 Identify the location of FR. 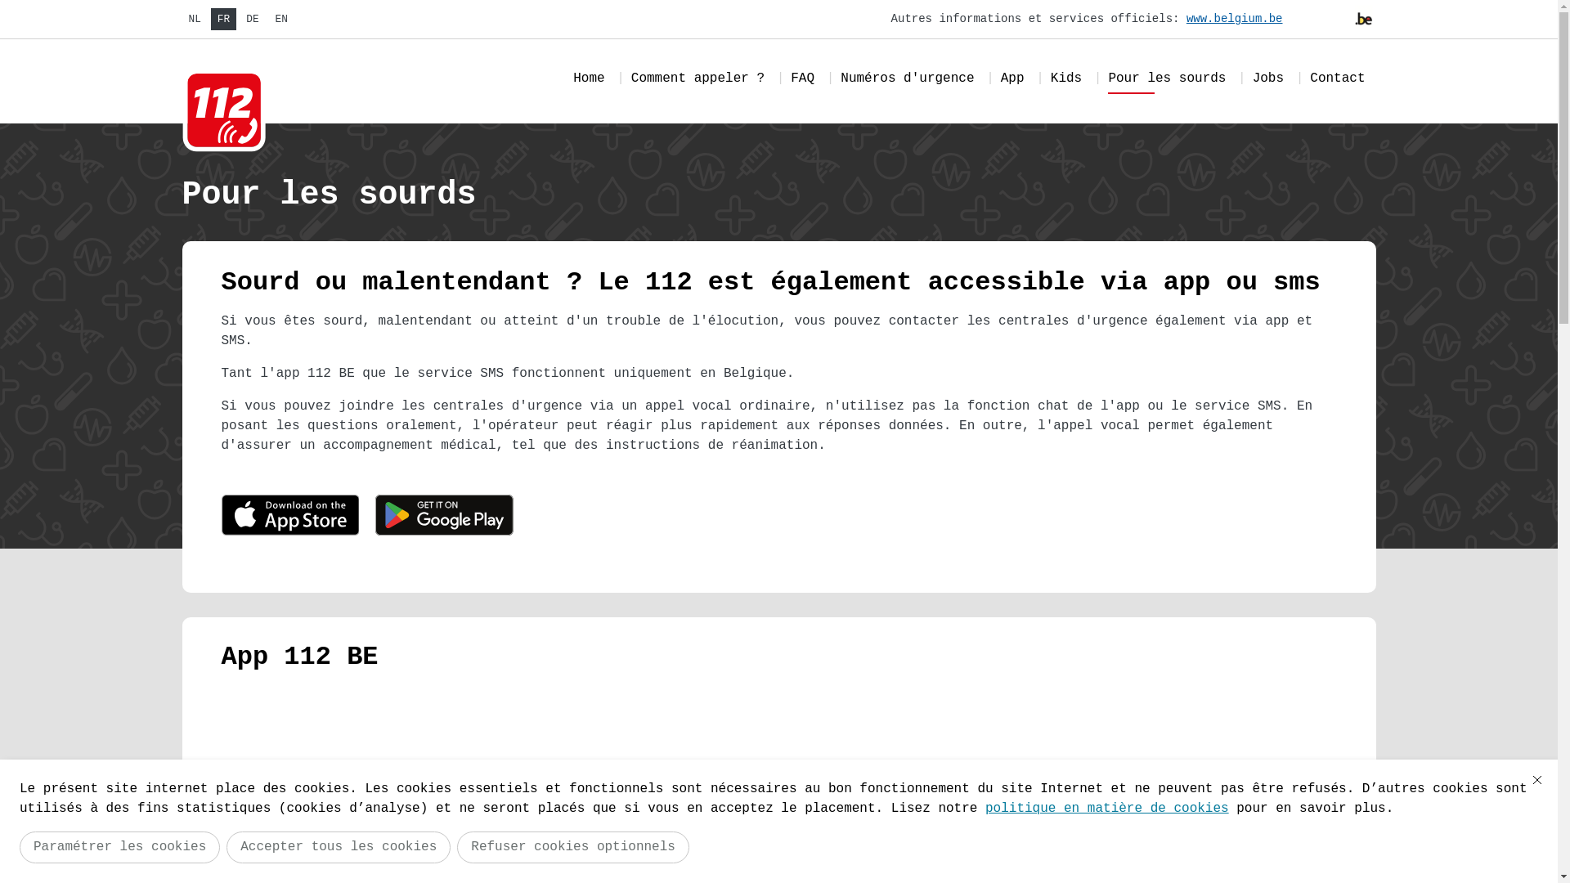
(224, 20).